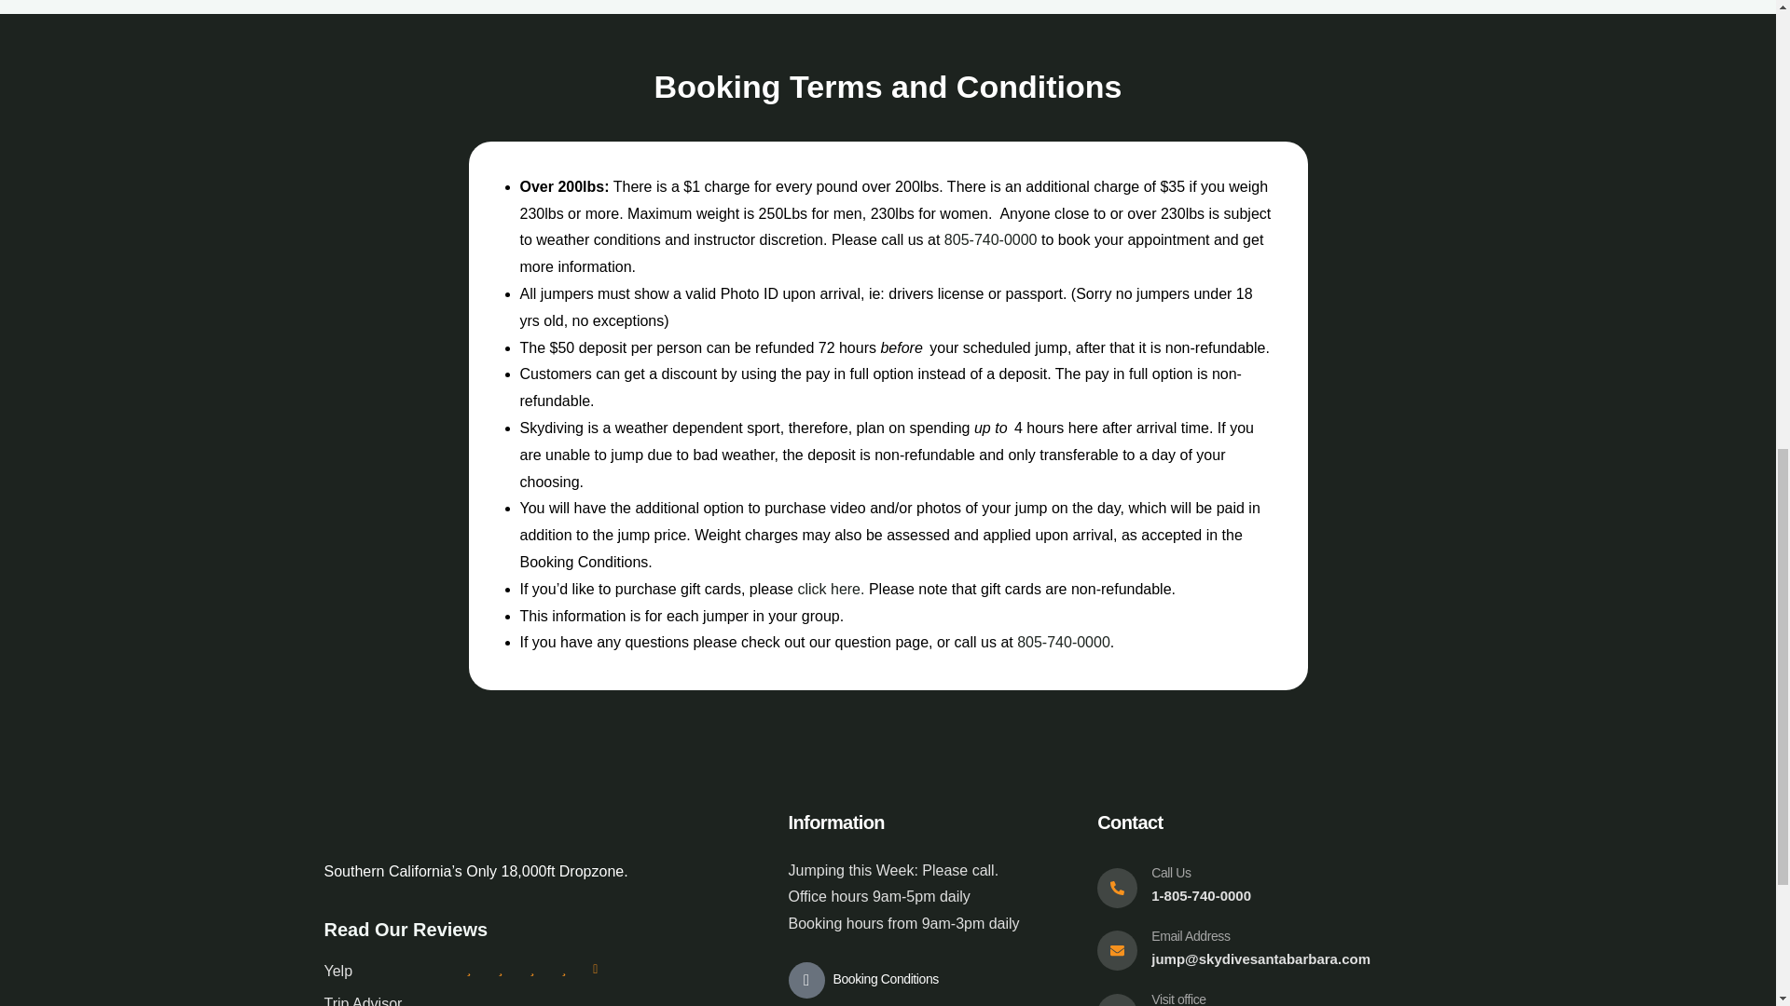 This screenshot has width=1790, height=1006. What do you see at coordinates (337, 971) in the screenshot?
I see `Yelp` at bounding box center [337, 971].